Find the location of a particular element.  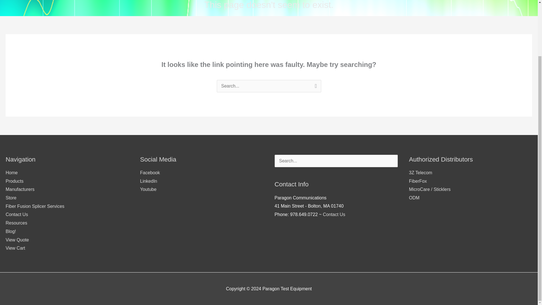

3Z Telecom is located at coordinates (421, 172).